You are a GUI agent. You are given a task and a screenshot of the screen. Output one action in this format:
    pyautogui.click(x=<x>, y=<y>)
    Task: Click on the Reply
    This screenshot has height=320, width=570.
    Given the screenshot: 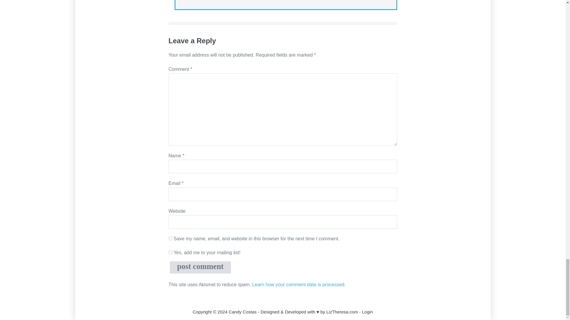 What is the action you would take?
    pyautogui.click(x=189, y=1)
    